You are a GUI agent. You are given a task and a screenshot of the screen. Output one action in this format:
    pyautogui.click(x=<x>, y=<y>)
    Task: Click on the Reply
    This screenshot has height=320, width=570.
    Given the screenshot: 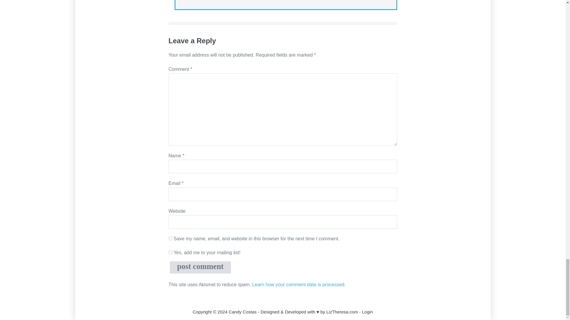 What is the action you would take?
    pyautogui.click(x=189, y=1)
    